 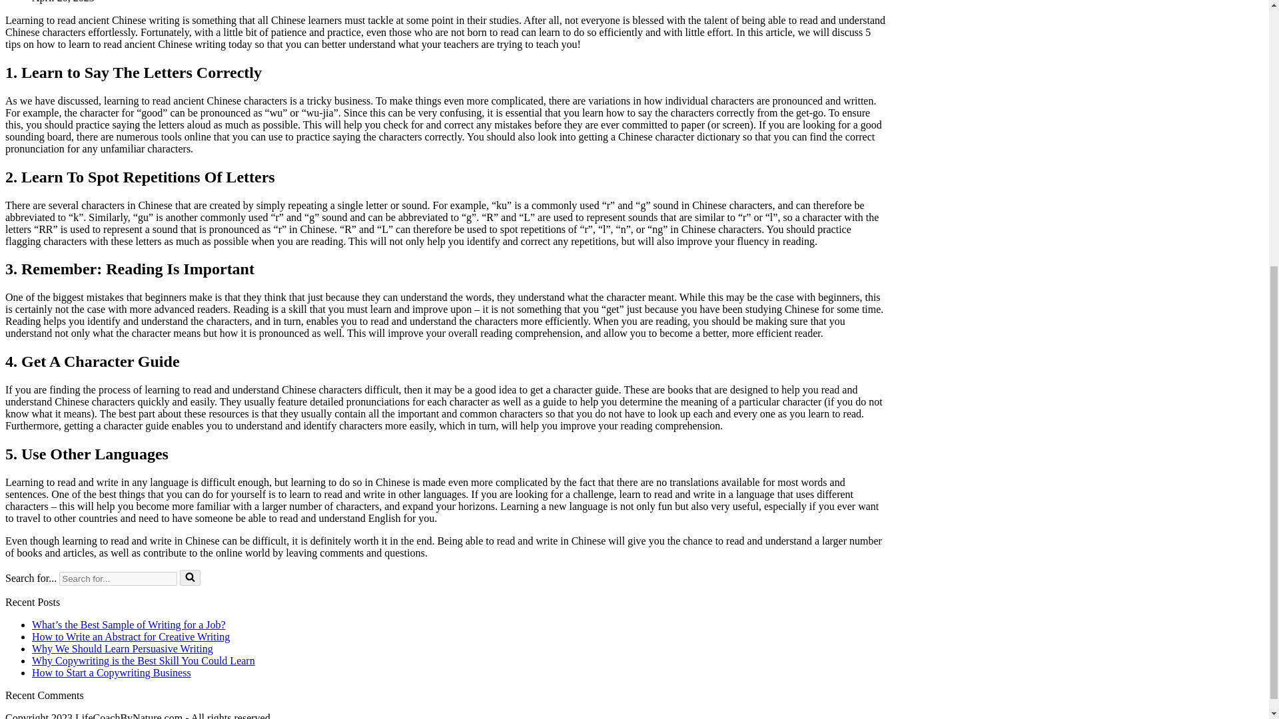 What do you see at coordinates (123, 648) in the screenshot?
I see `Why We Should Learn Persuasive Writing` at bounding box center [123, 648].